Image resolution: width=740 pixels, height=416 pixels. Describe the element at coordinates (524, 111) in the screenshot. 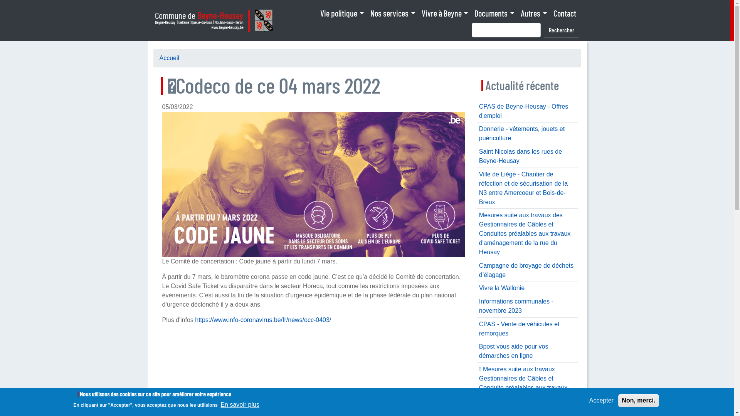

I see `CPAS de Beyne-Heusay - Offres d'emploi` at that location.